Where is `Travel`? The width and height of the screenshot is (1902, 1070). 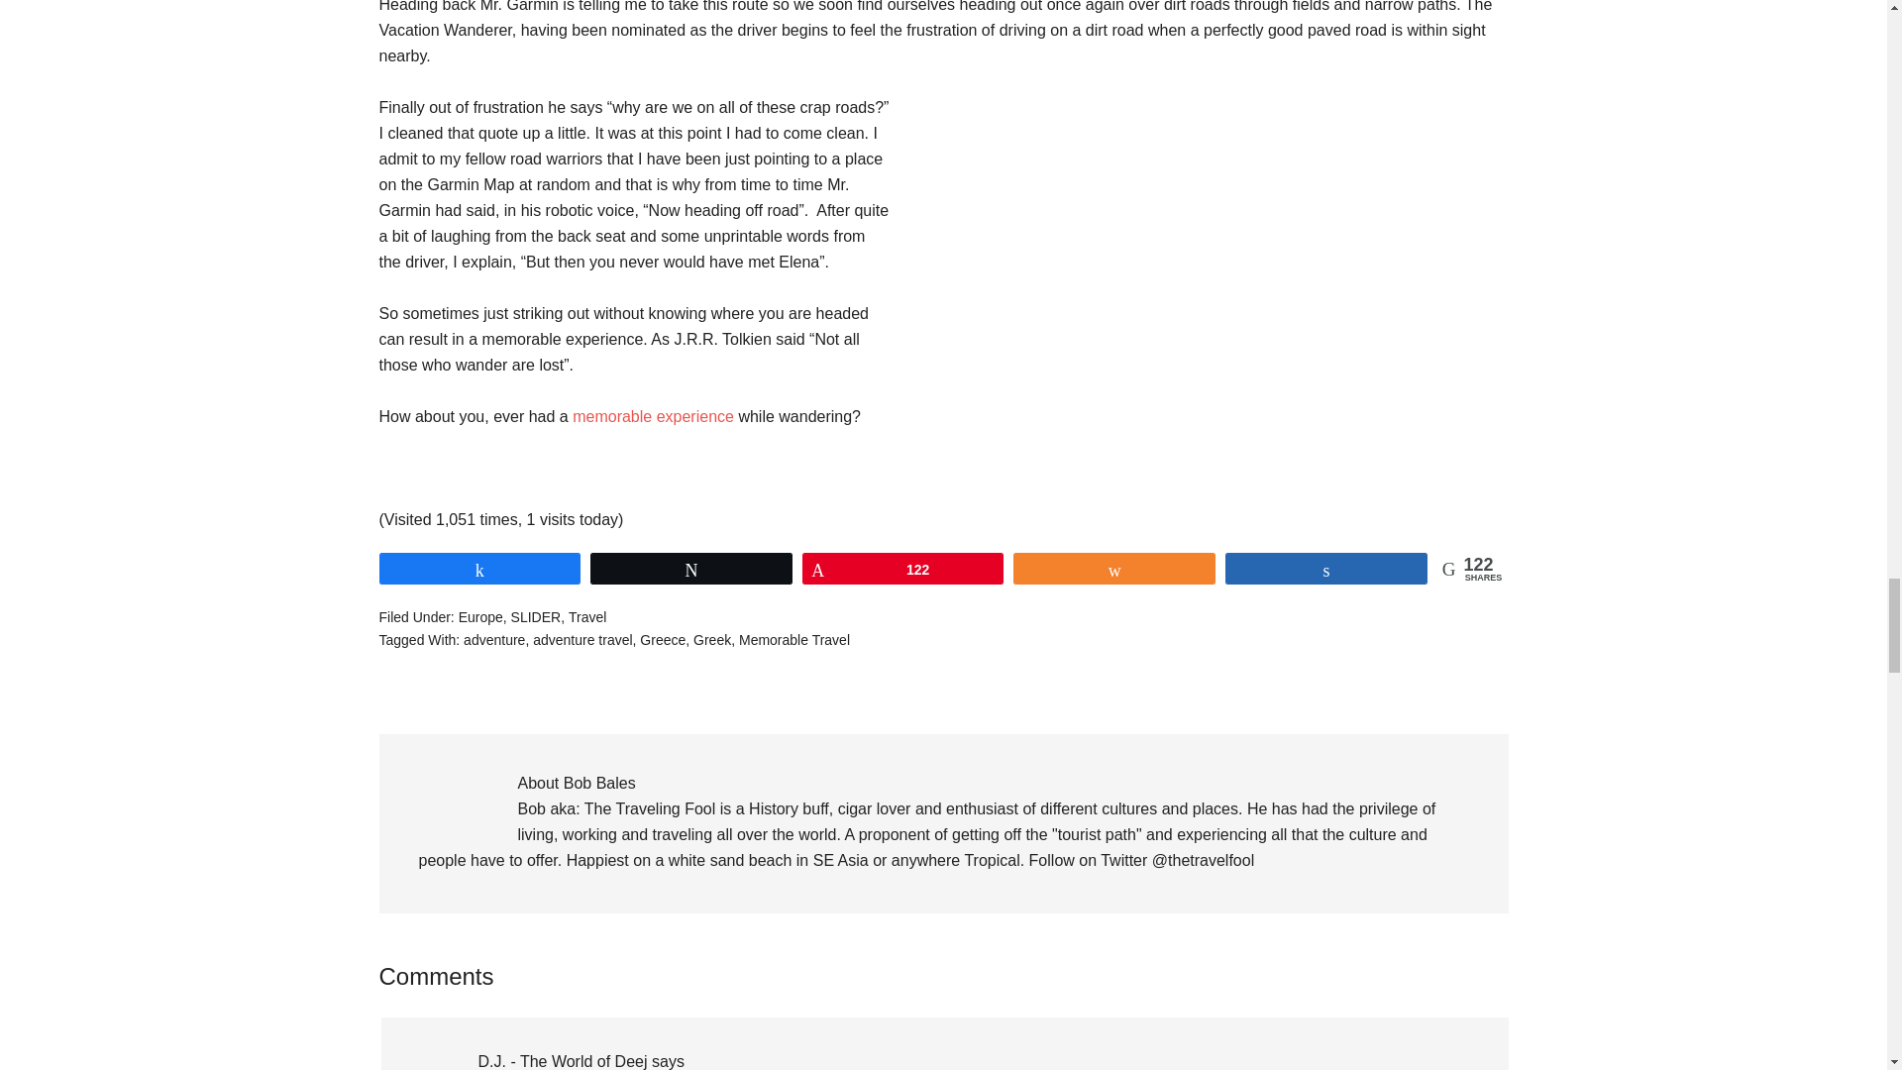 Travel is located at coordinates (587, 616).